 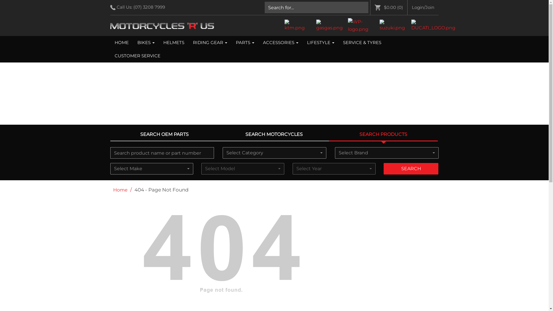 I want to click on HELMETS, so click(x=174, y=43).